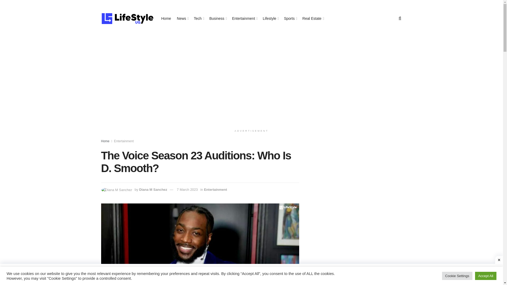 This screenshot has height=285, width=507. What do you see at coordinates (215, 189) in the screenshot?
I see `Entertainment` at bounding box center [215, 189].